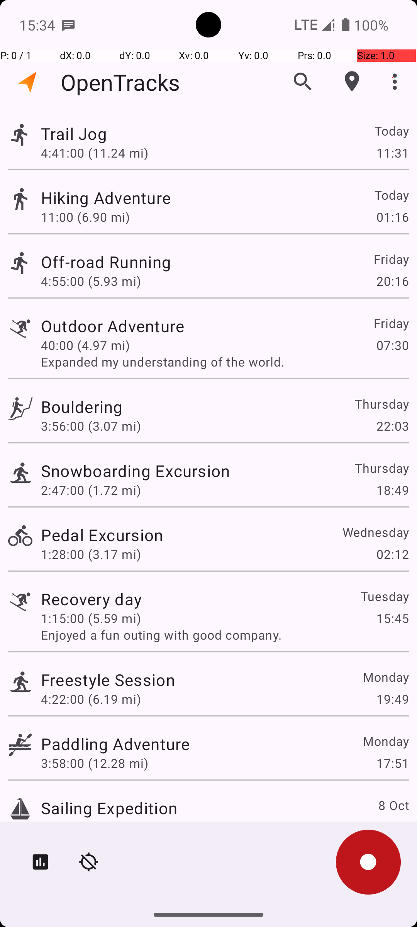  Describe the element at coordinates (106, 198) in the screenshot. I see `Hiking Adventure` at that location.